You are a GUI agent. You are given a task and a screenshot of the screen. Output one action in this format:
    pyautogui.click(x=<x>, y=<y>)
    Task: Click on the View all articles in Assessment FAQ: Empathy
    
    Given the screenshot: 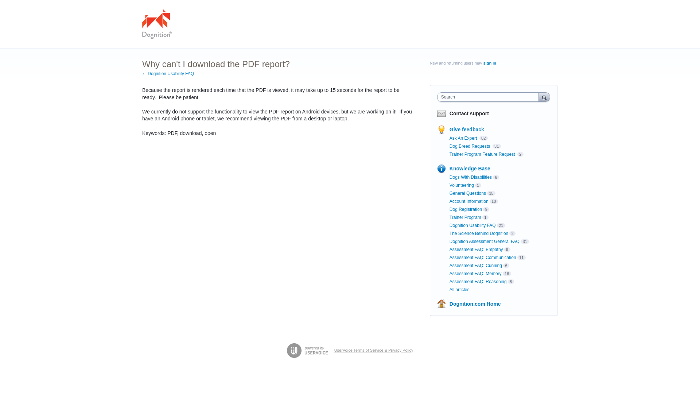 What is the action you would take?
    pyautogui.click(x=476, y=250)
    